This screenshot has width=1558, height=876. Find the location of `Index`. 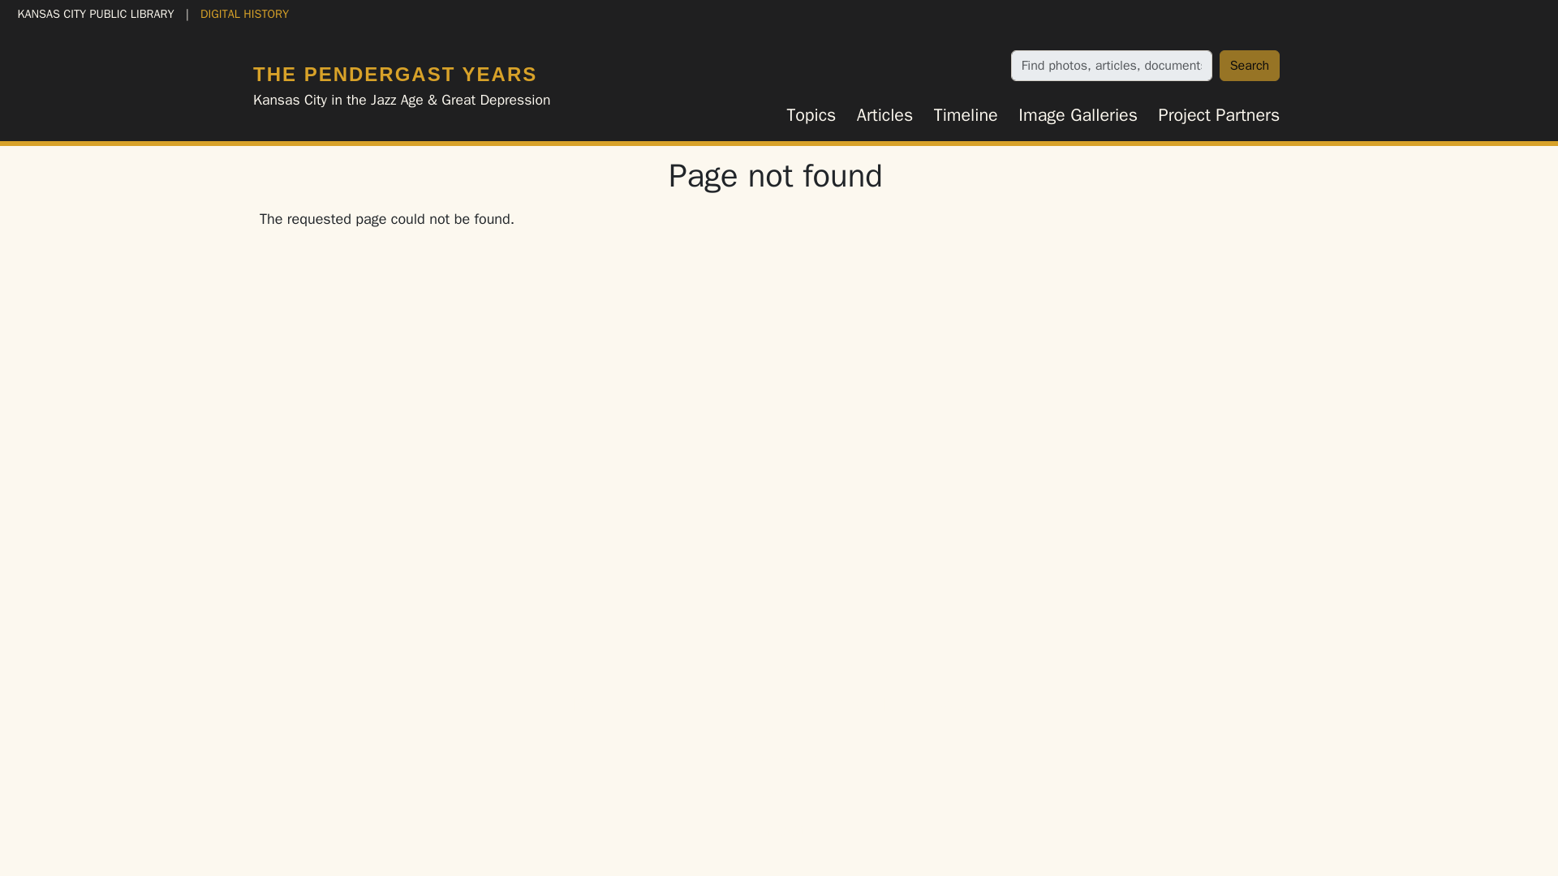

Index is located at coordinates (730, 759).